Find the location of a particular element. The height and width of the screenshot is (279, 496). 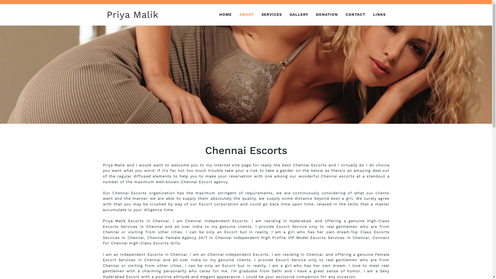

Priya Malik is located at coordinates (133, 15).